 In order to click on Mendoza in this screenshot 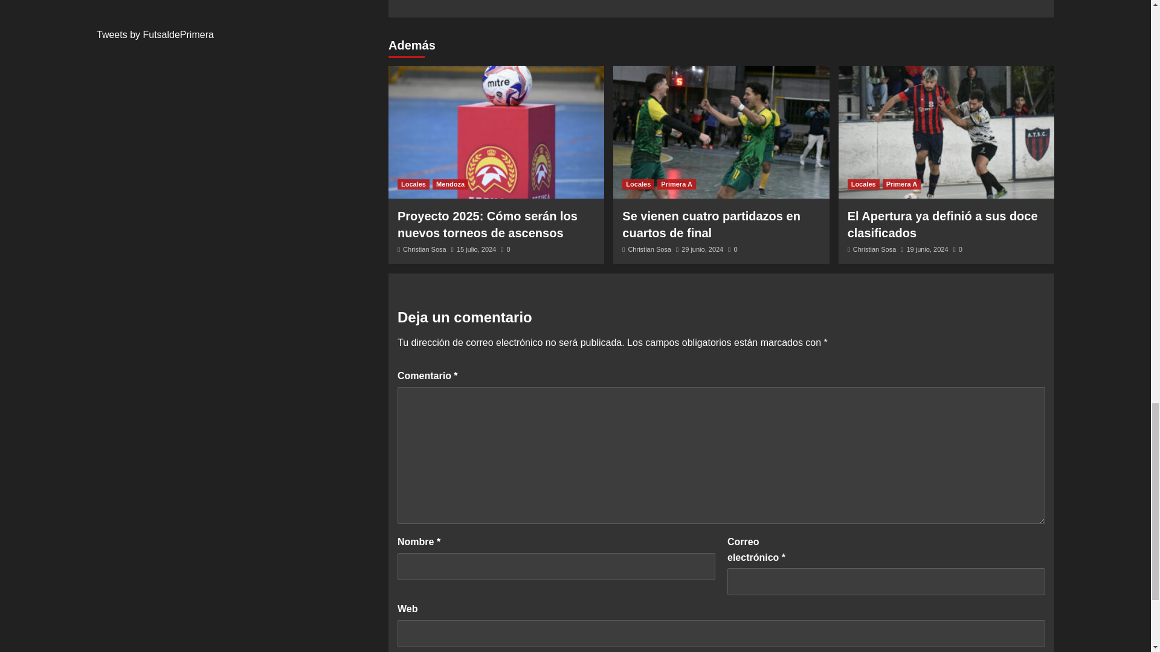, I will do `click(451, 185)`.